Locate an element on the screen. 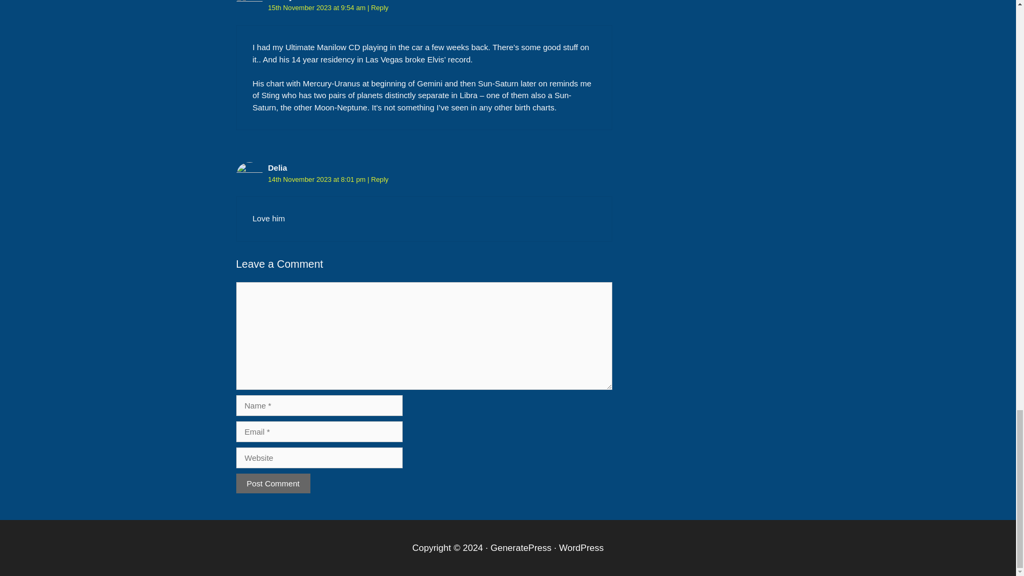  14th November 2023 at 8:01 pm is located at coordinates (317, 179).